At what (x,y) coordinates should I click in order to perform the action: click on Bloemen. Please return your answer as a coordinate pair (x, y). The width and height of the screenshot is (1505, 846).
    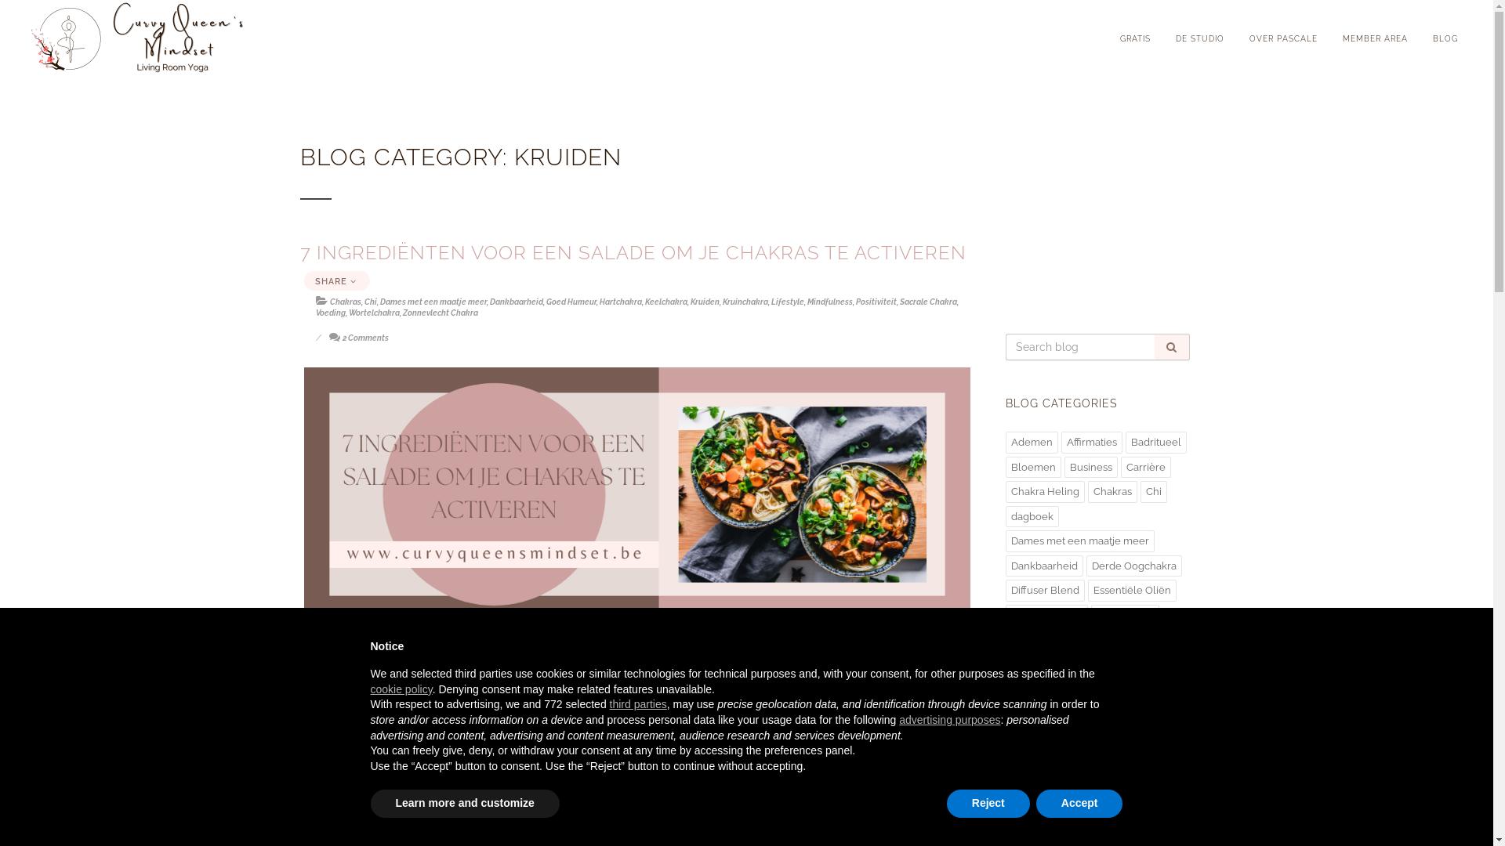
    Looking at the image, I should click on (1033, 467).